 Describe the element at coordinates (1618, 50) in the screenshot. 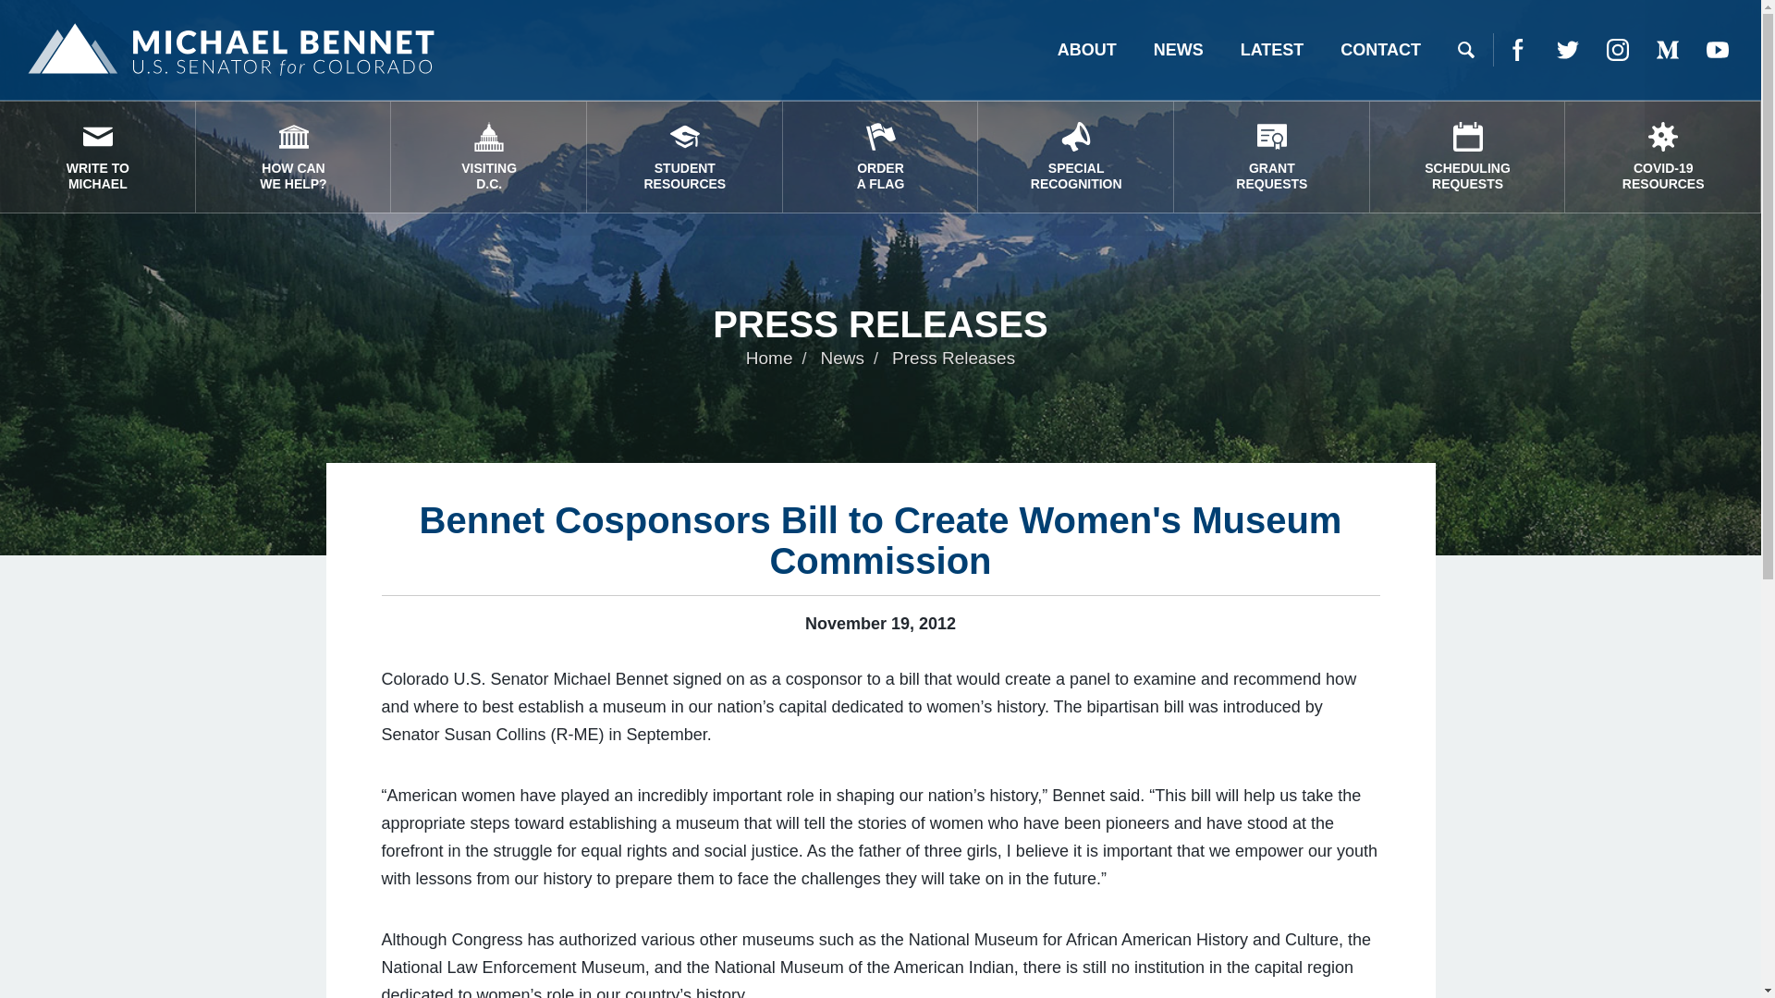

I see `Instagram` at that location.